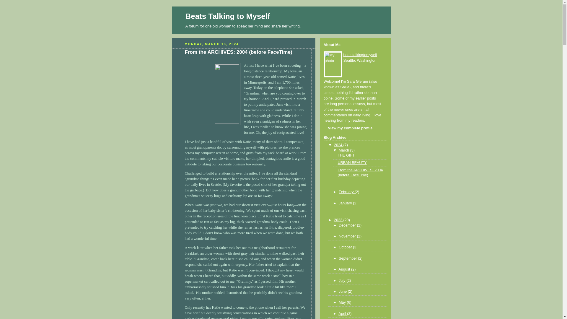 This screenshot has width=567, height=319. What do you see at coordinates (338, 145) in the screenshot?
I see `2024` at bounding box center [338, 145].